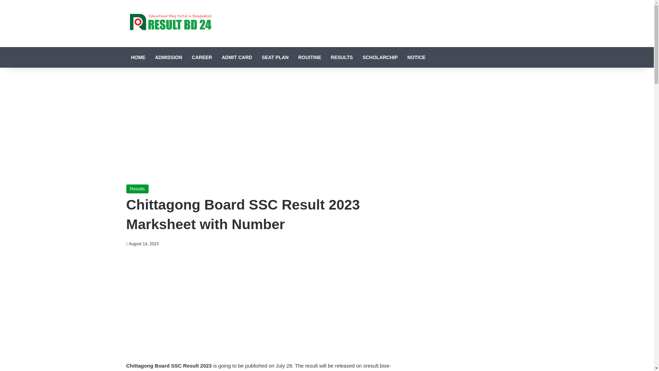 The width and height of the screenshot is (659, 371). What do you see at coordinates (169, 23) in the screenshot?
I see `Result BD 24` at bounding box center [169, 23].